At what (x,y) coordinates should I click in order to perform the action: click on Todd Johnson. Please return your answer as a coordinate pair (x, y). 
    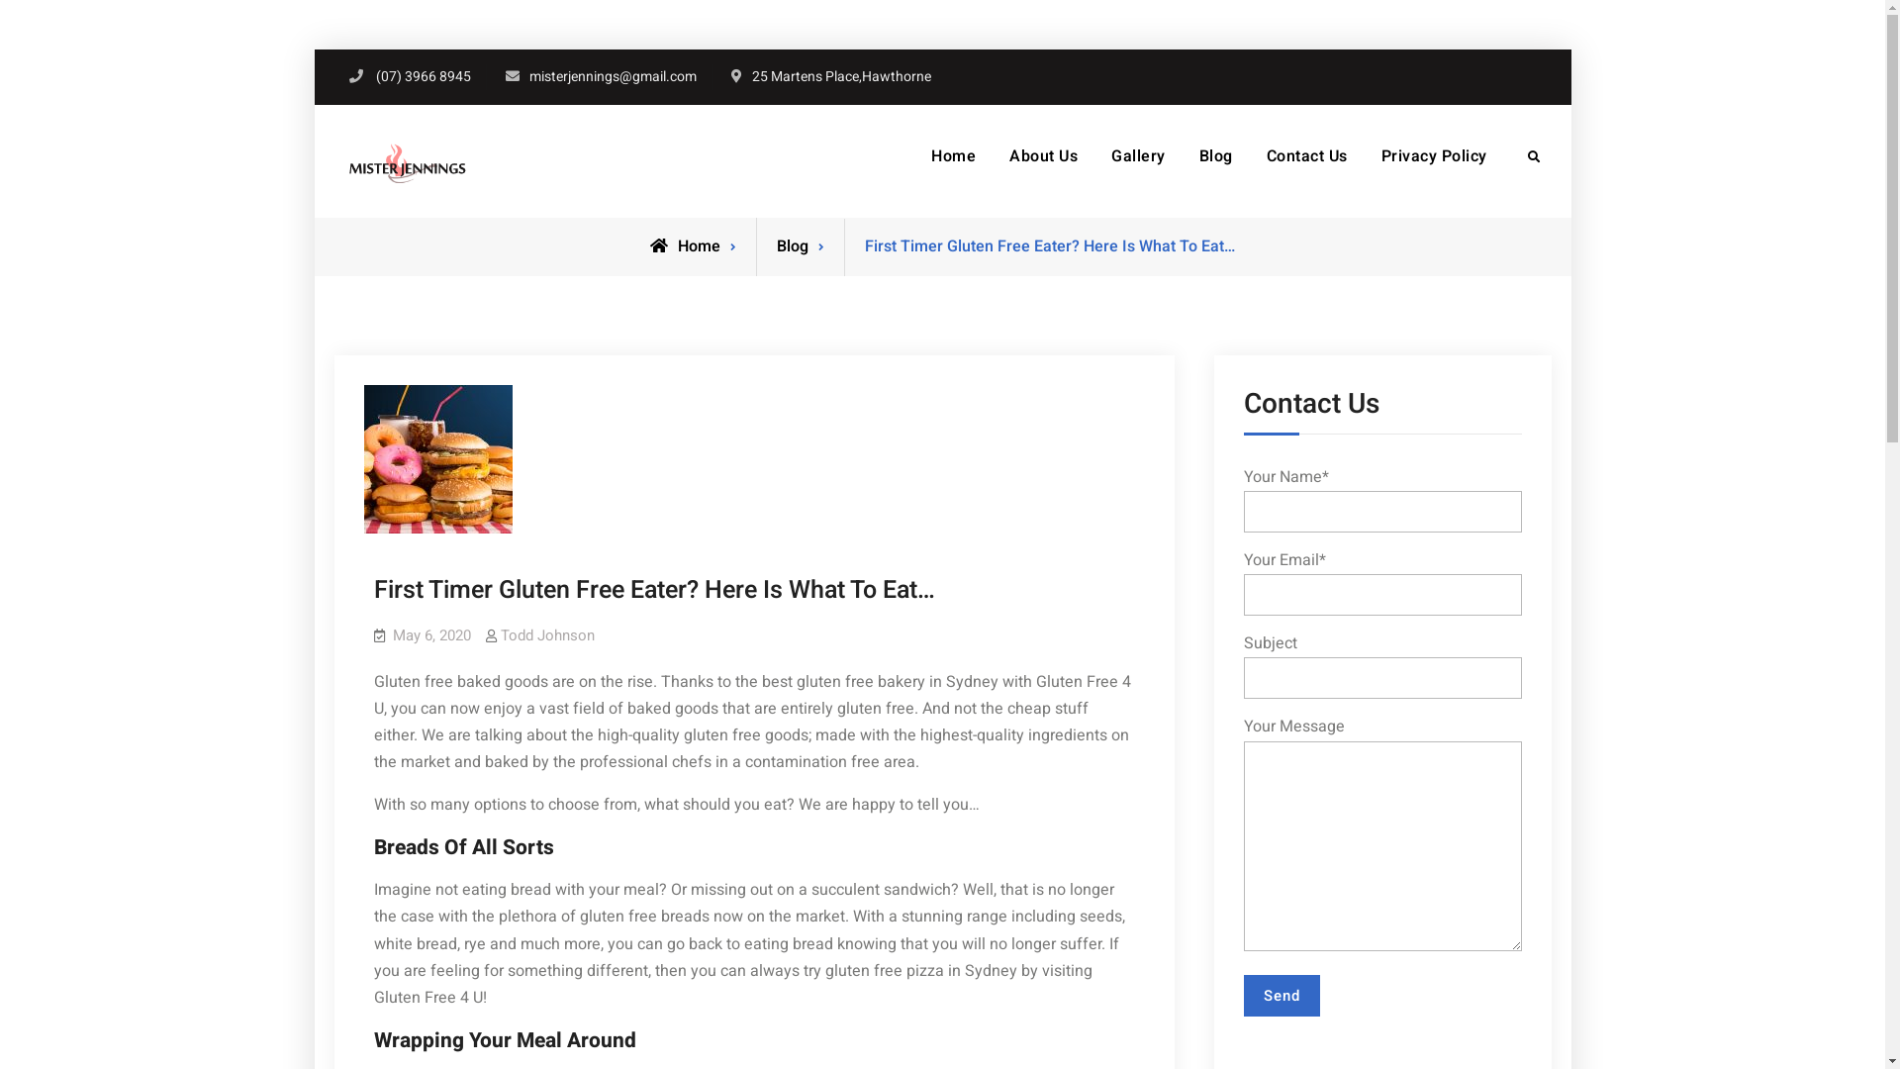
    Looking at the image, I should click on (548, 635).